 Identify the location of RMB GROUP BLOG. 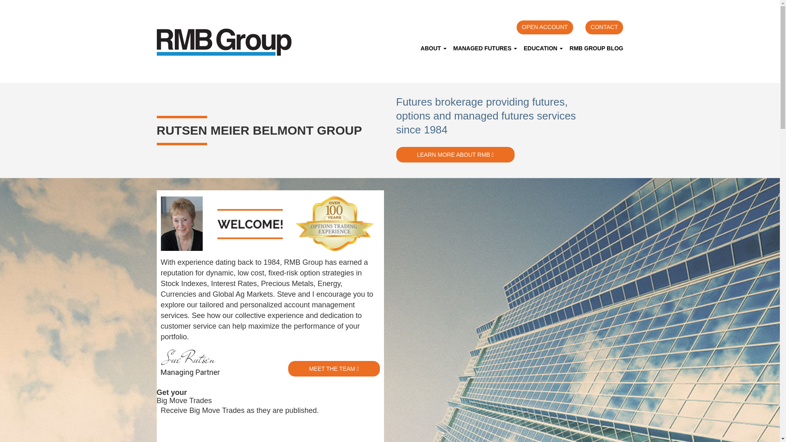
(594, 48).